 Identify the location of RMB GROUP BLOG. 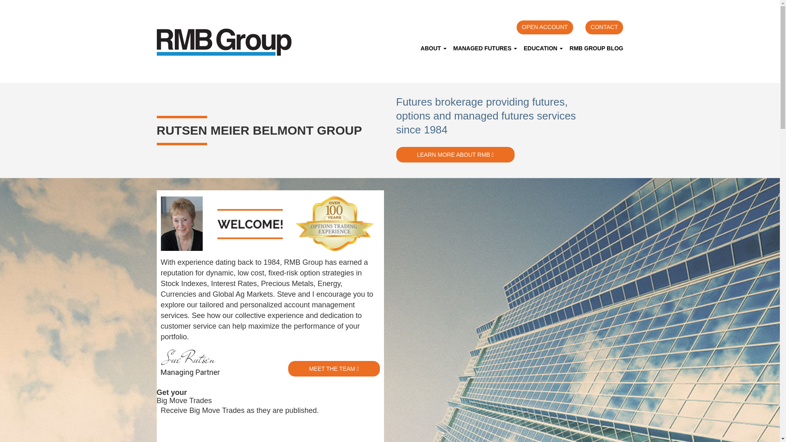
(594, 48).